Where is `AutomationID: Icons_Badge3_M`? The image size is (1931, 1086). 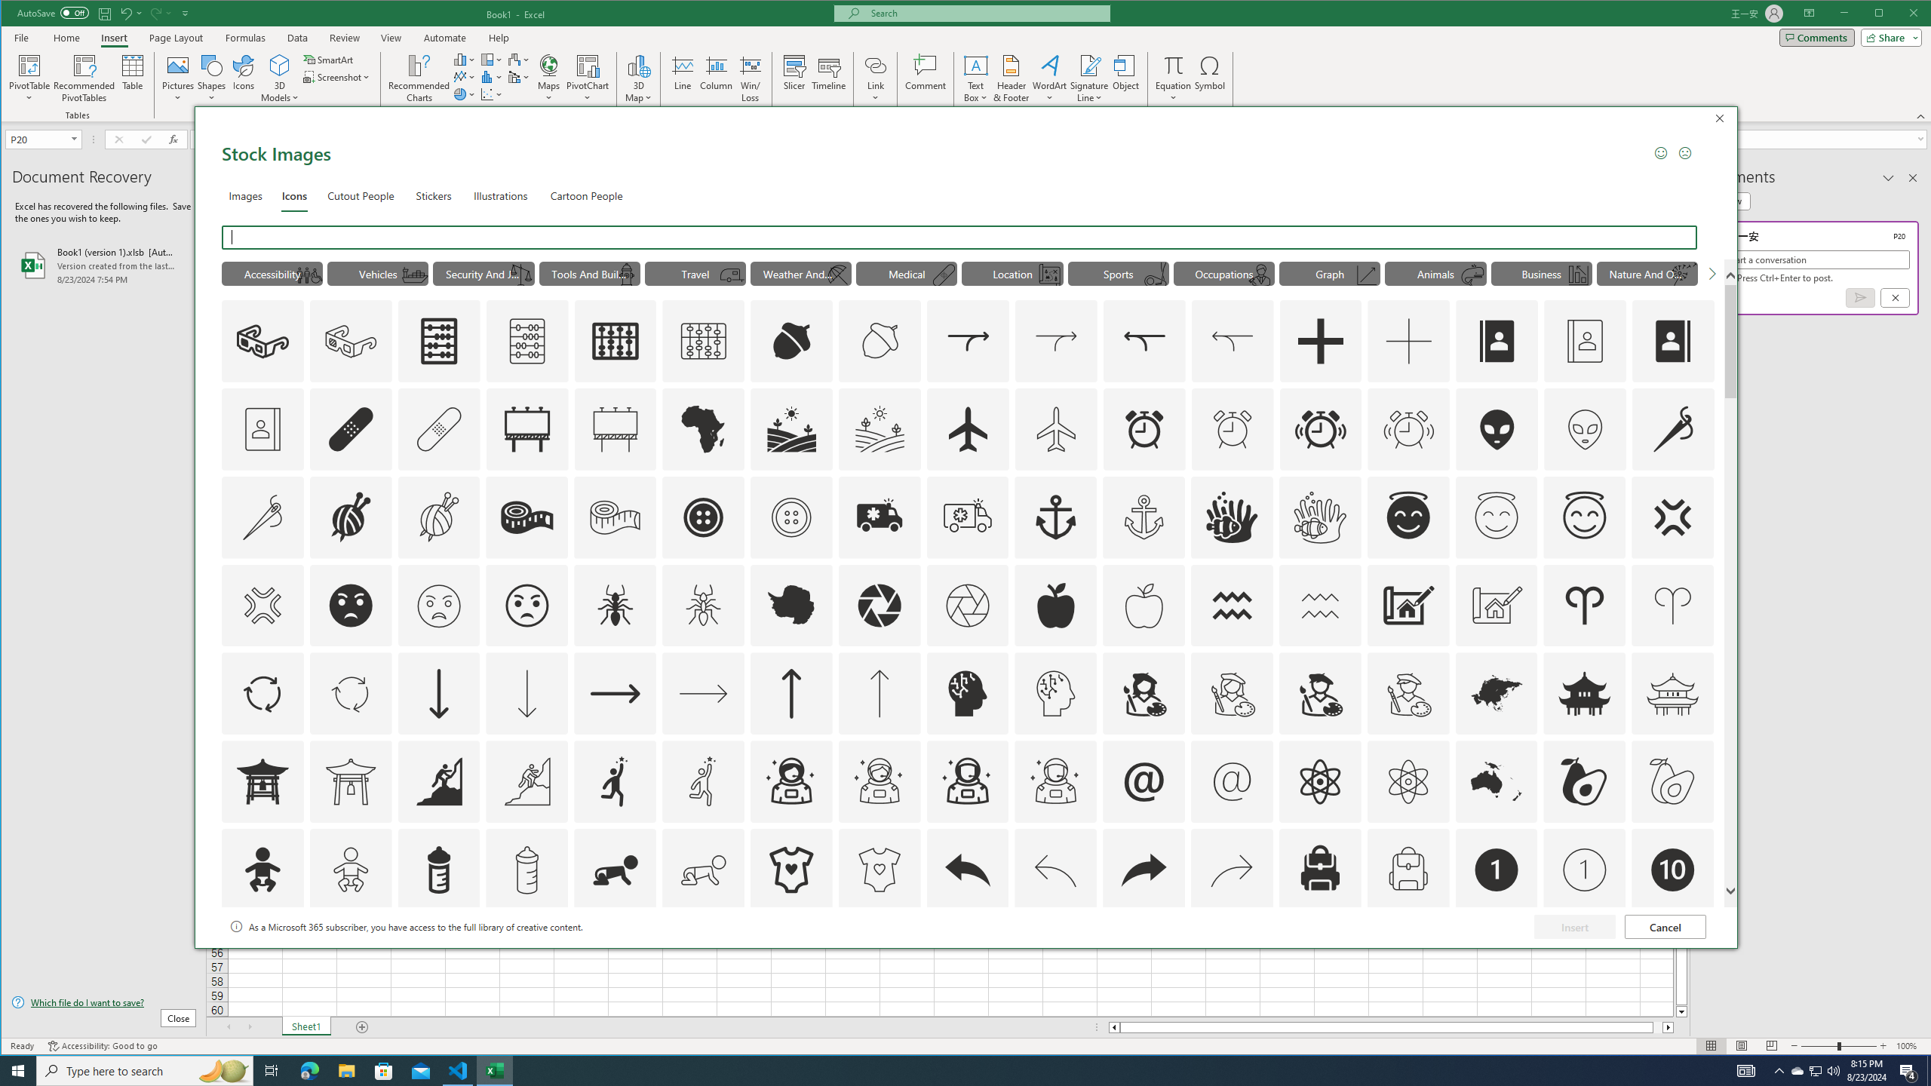
AutomationID: Icons_Badge3_M is located at coordinates (616, 958).